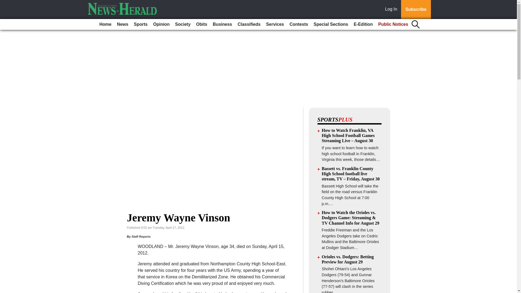  I want to click on Home, so click(105, 24).